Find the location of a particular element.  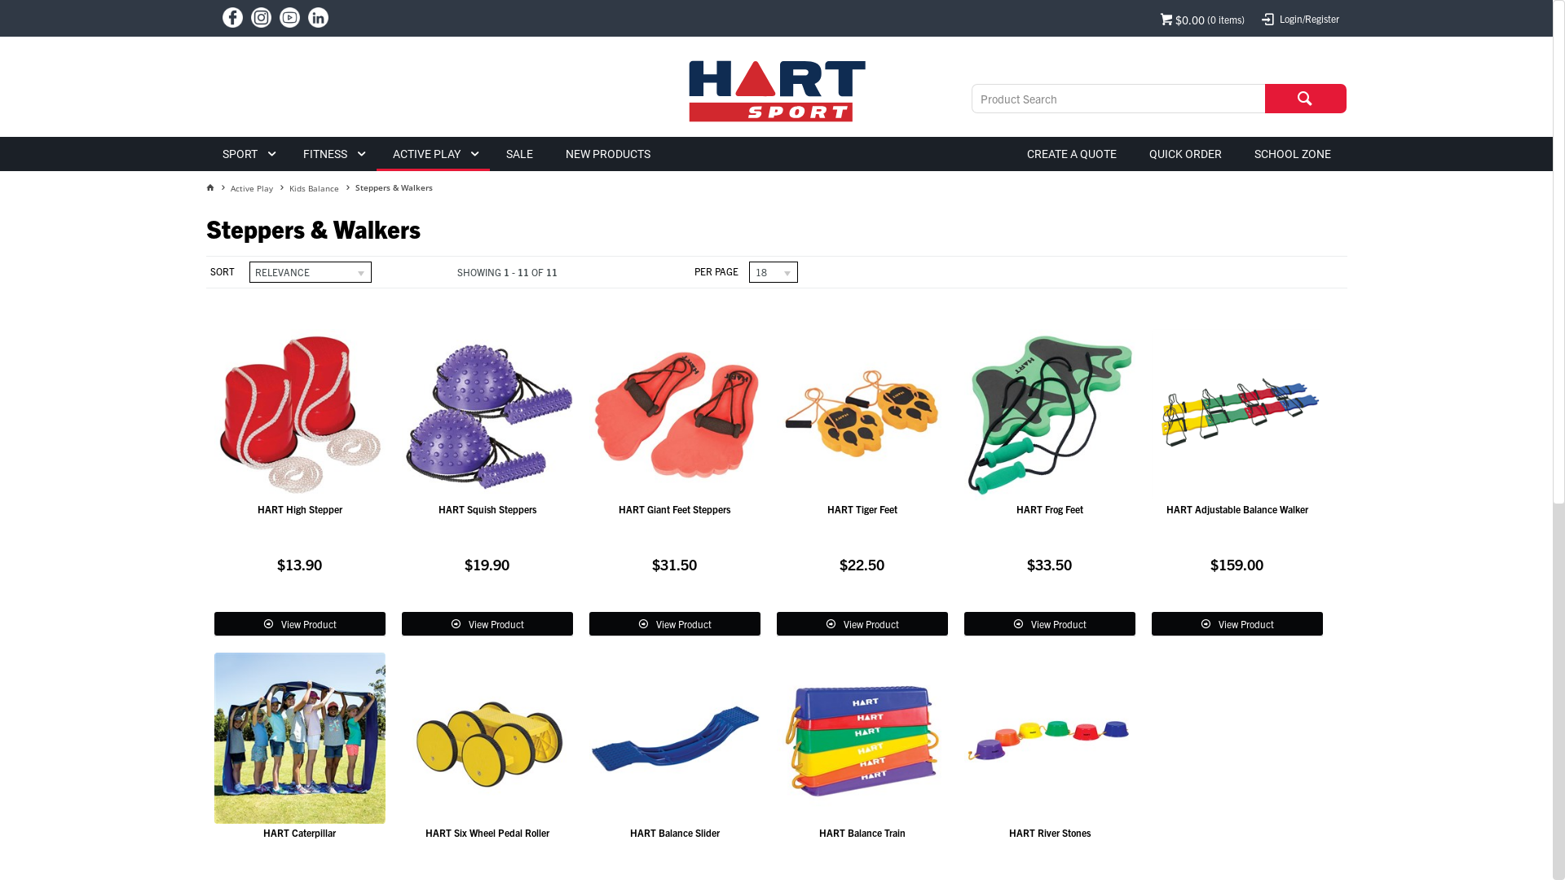

HART Caterpillar is located at coordinates (300, 833).